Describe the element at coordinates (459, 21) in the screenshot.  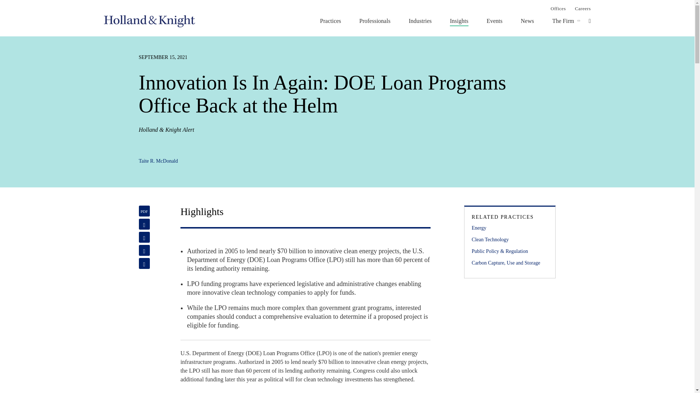
I see `Insights` at that location.